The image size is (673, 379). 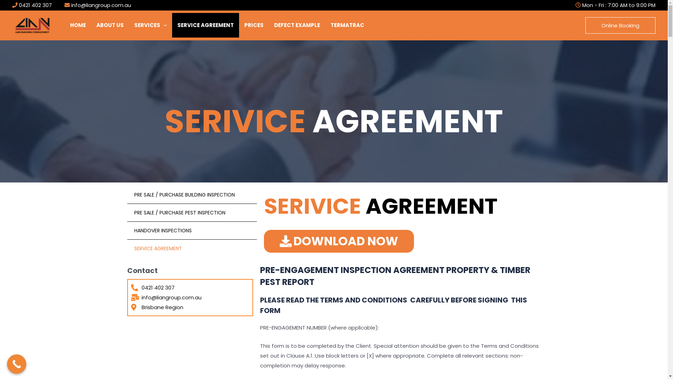 I want to click on info@liangroup.com.au, so click(x=190, y=298).